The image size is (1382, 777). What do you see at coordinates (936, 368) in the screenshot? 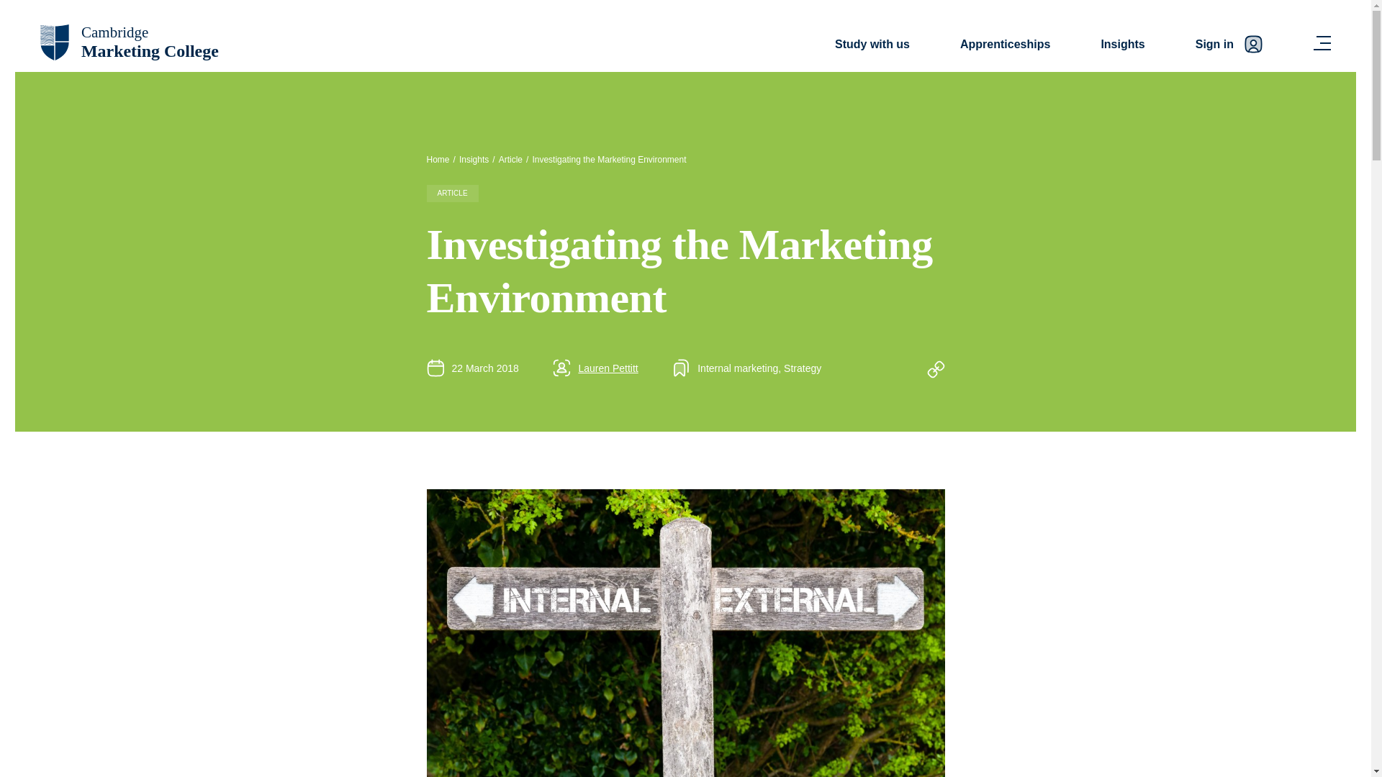
I see `Copy page URL` at bounding box center [936, 368].